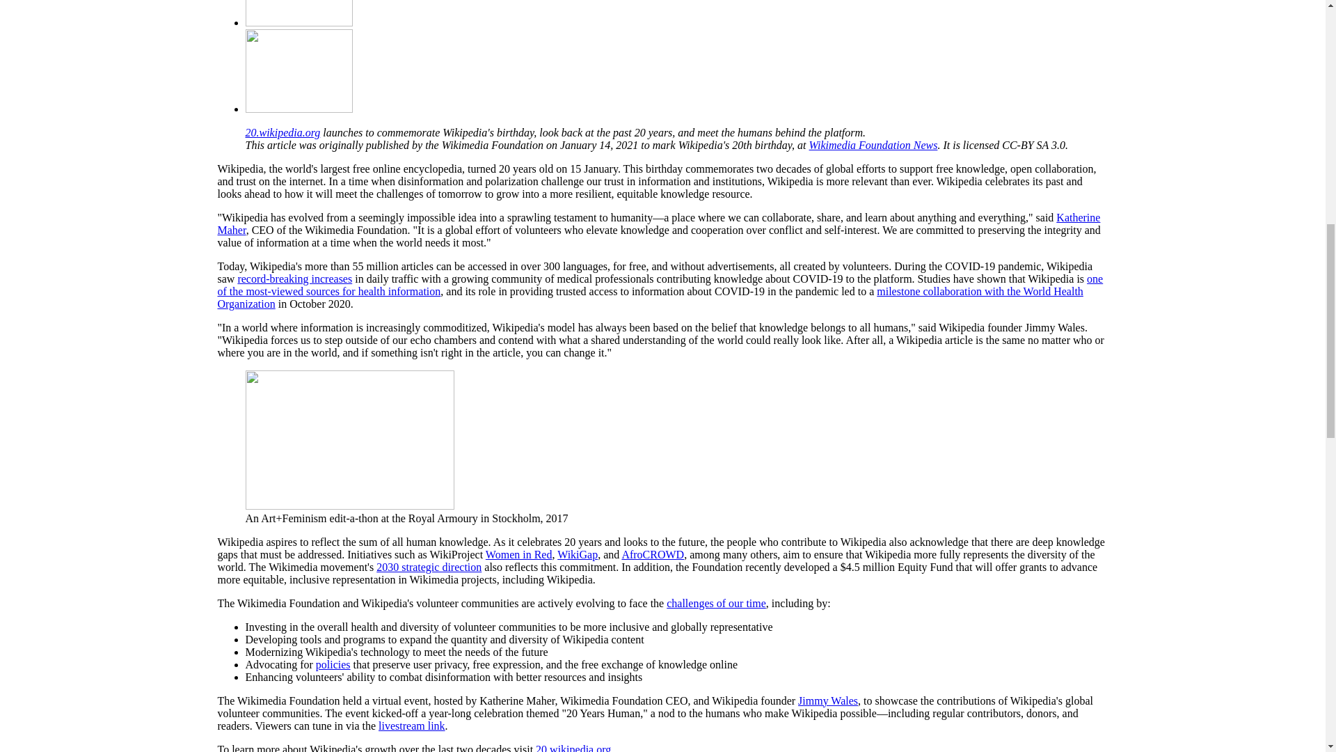 The image size is (1336, 752). What do you see at coordinates (429, 567) in the screenshot?
I see `m:Wikimedia 2030` at bounding box center [429, 567].